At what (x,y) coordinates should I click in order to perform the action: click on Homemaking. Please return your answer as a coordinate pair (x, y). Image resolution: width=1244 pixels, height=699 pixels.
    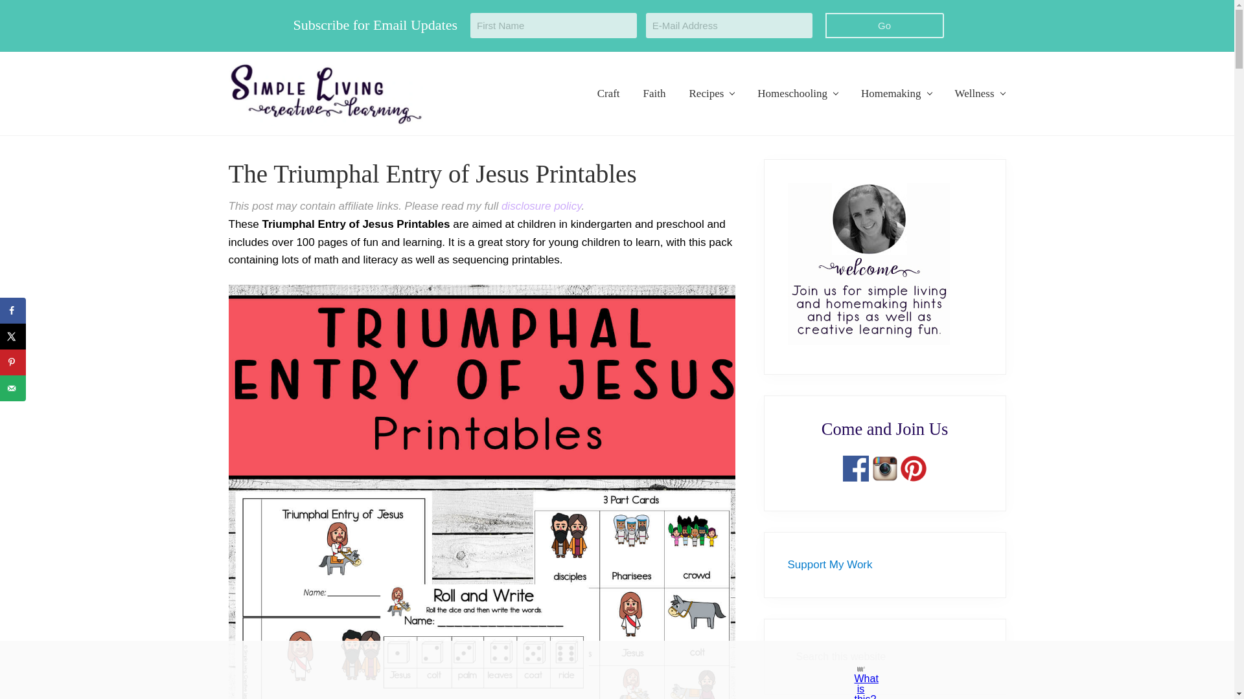
    Looking at the image, I should click on (896, 93).